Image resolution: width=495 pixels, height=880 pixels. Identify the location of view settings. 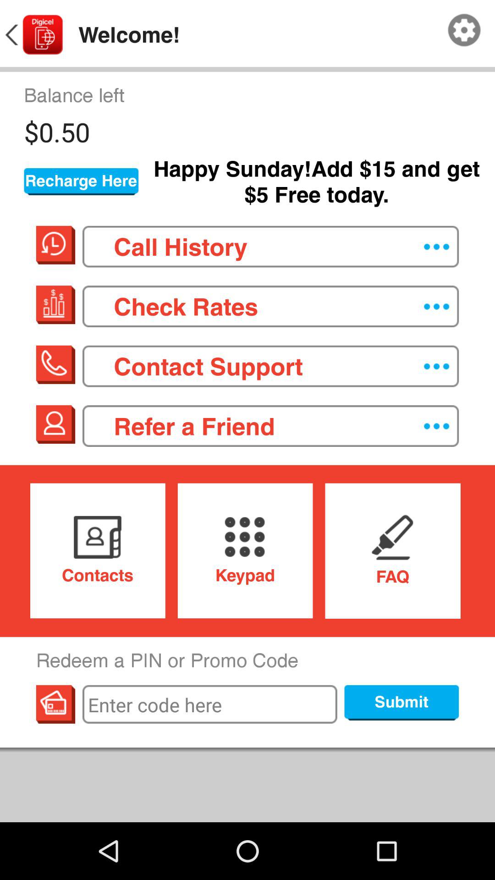
(464, 30).